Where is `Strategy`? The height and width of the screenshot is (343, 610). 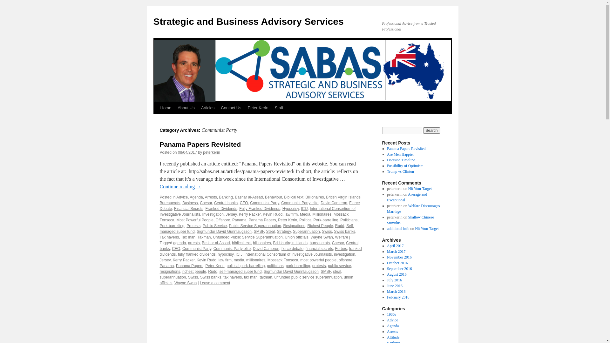 Strategy is located at coordinates (284, 232).